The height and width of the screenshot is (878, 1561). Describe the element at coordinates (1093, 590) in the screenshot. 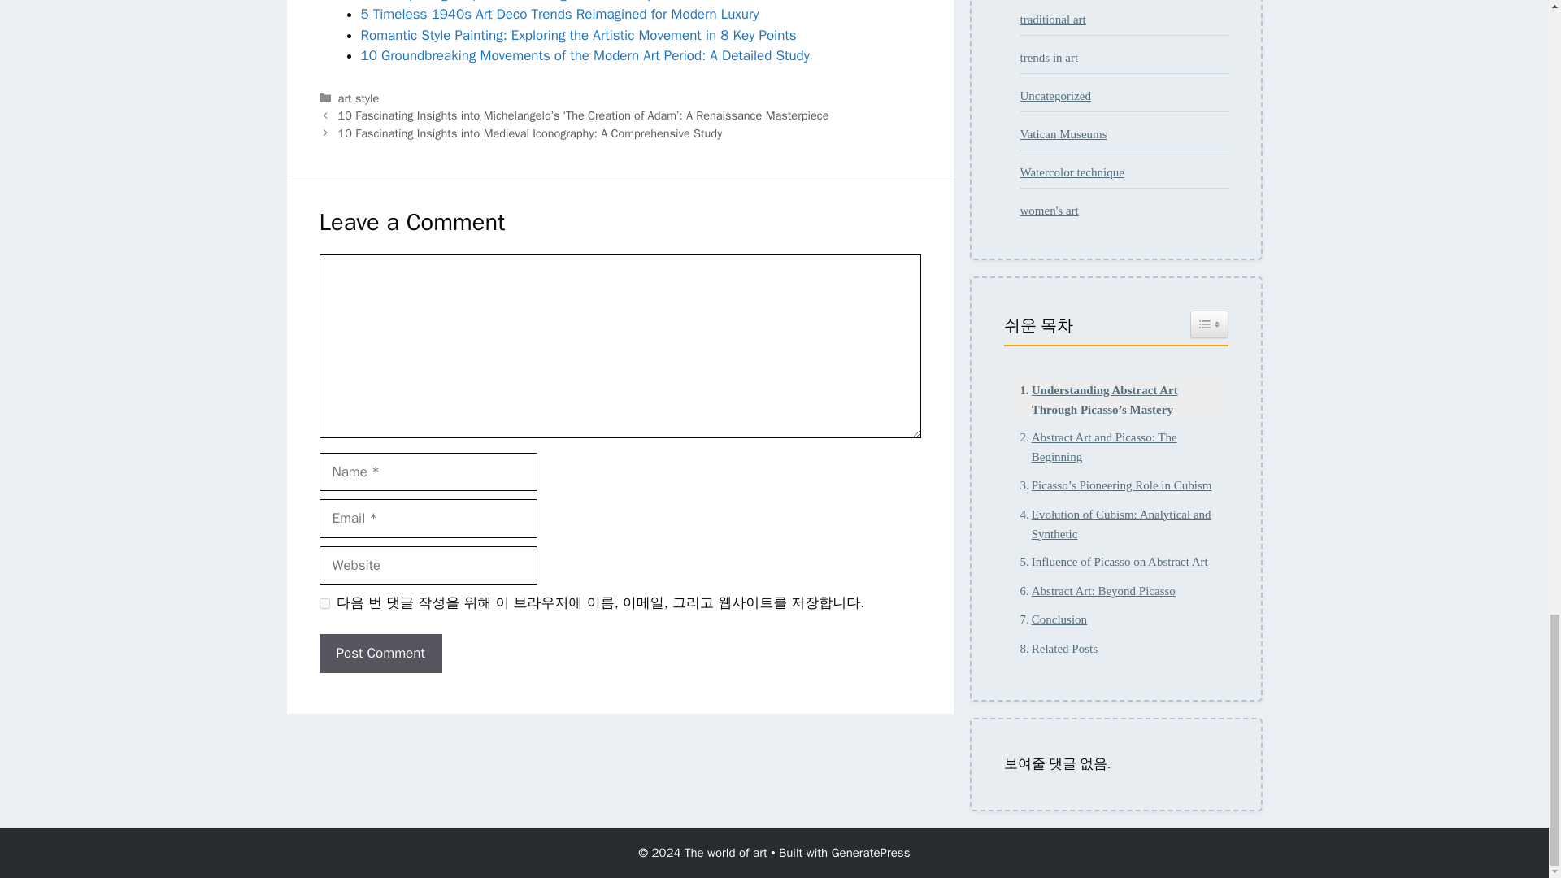

I see `Abstract Art: Beyond Picasso` at that location.